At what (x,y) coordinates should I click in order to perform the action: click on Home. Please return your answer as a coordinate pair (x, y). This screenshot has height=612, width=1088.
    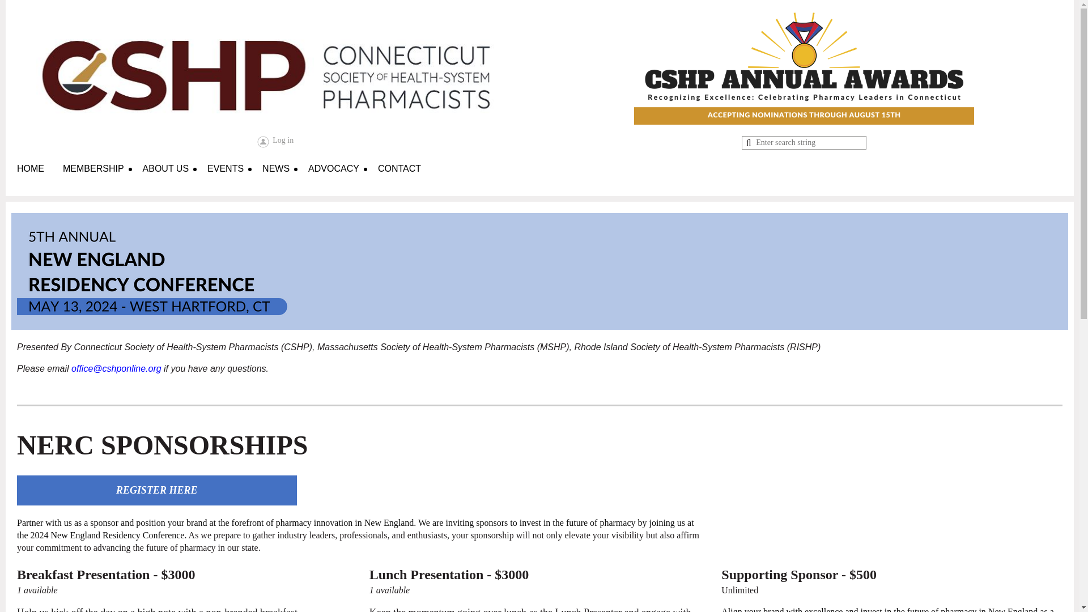
    Looking at the image, I should click on (40, 172).